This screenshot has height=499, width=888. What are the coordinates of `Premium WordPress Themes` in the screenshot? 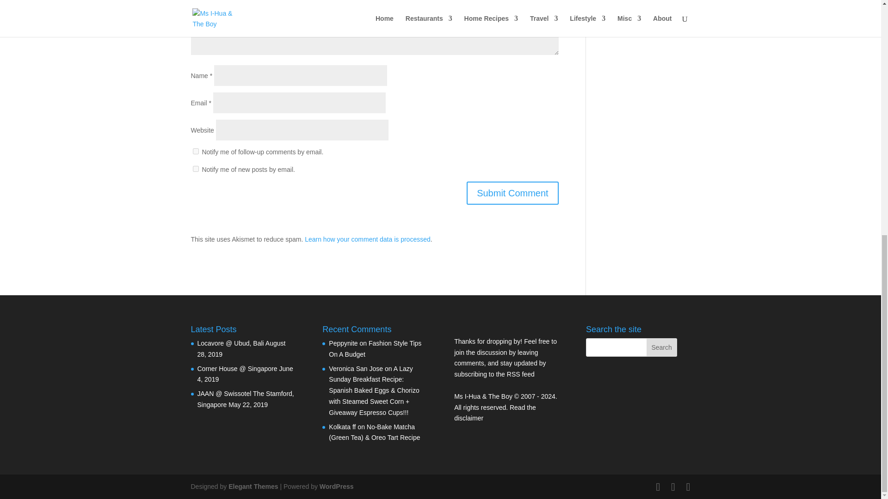 It's located at (253, 486).